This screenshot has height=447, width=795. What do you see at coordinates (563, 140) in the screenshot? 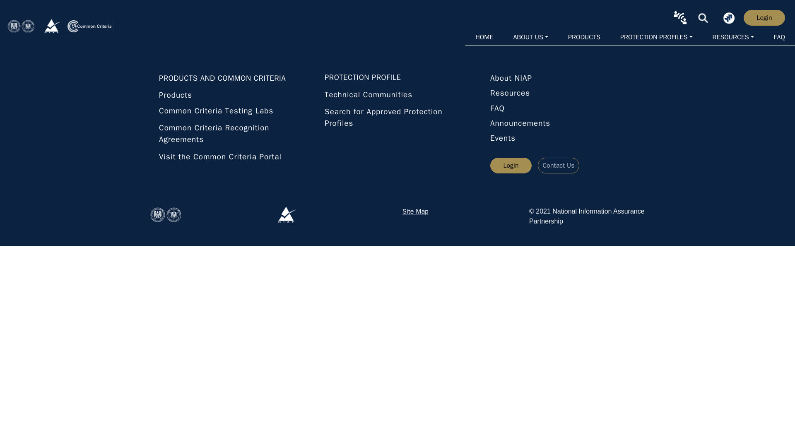
I see `Events` at bounding box center [563, 140].